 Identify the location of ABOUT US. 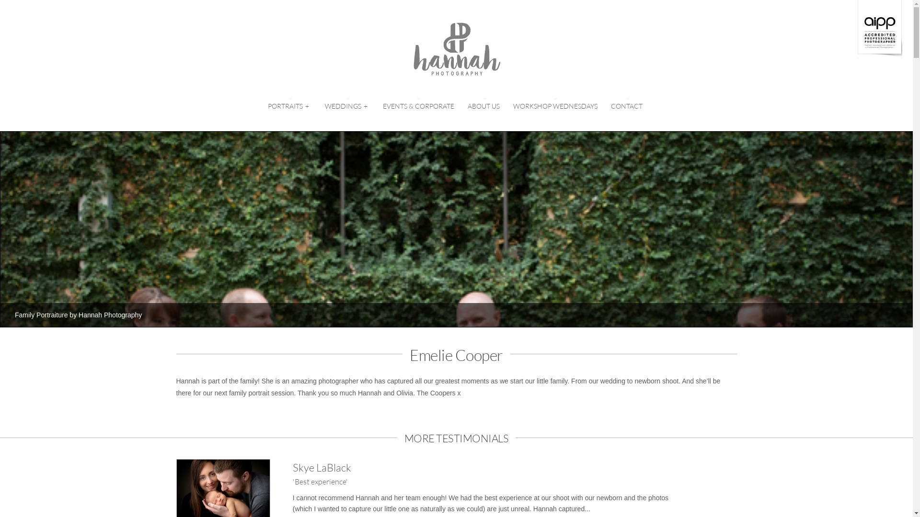
(484, 106).